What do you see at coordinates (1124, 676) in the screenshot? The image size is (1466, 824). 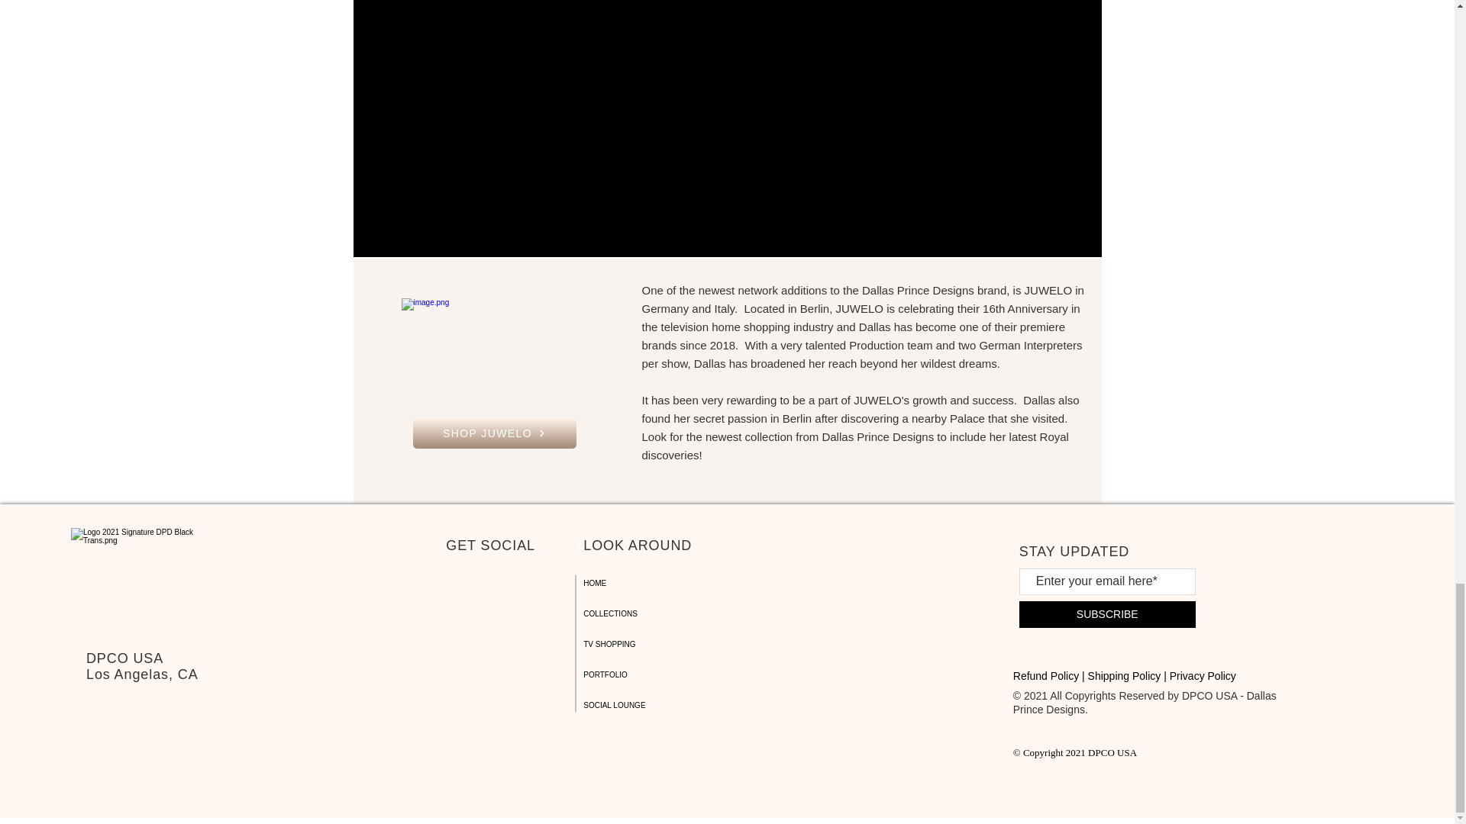 I see `Shipping Policy` at bounding box center [1124, 676].